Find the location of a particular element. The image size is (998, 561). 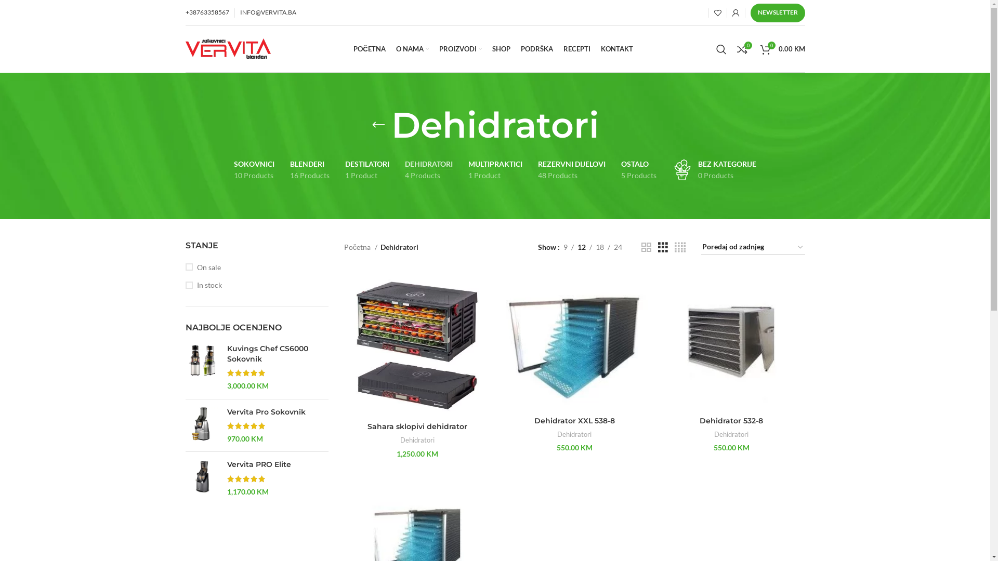

12 is located at coordinates (582, 247).